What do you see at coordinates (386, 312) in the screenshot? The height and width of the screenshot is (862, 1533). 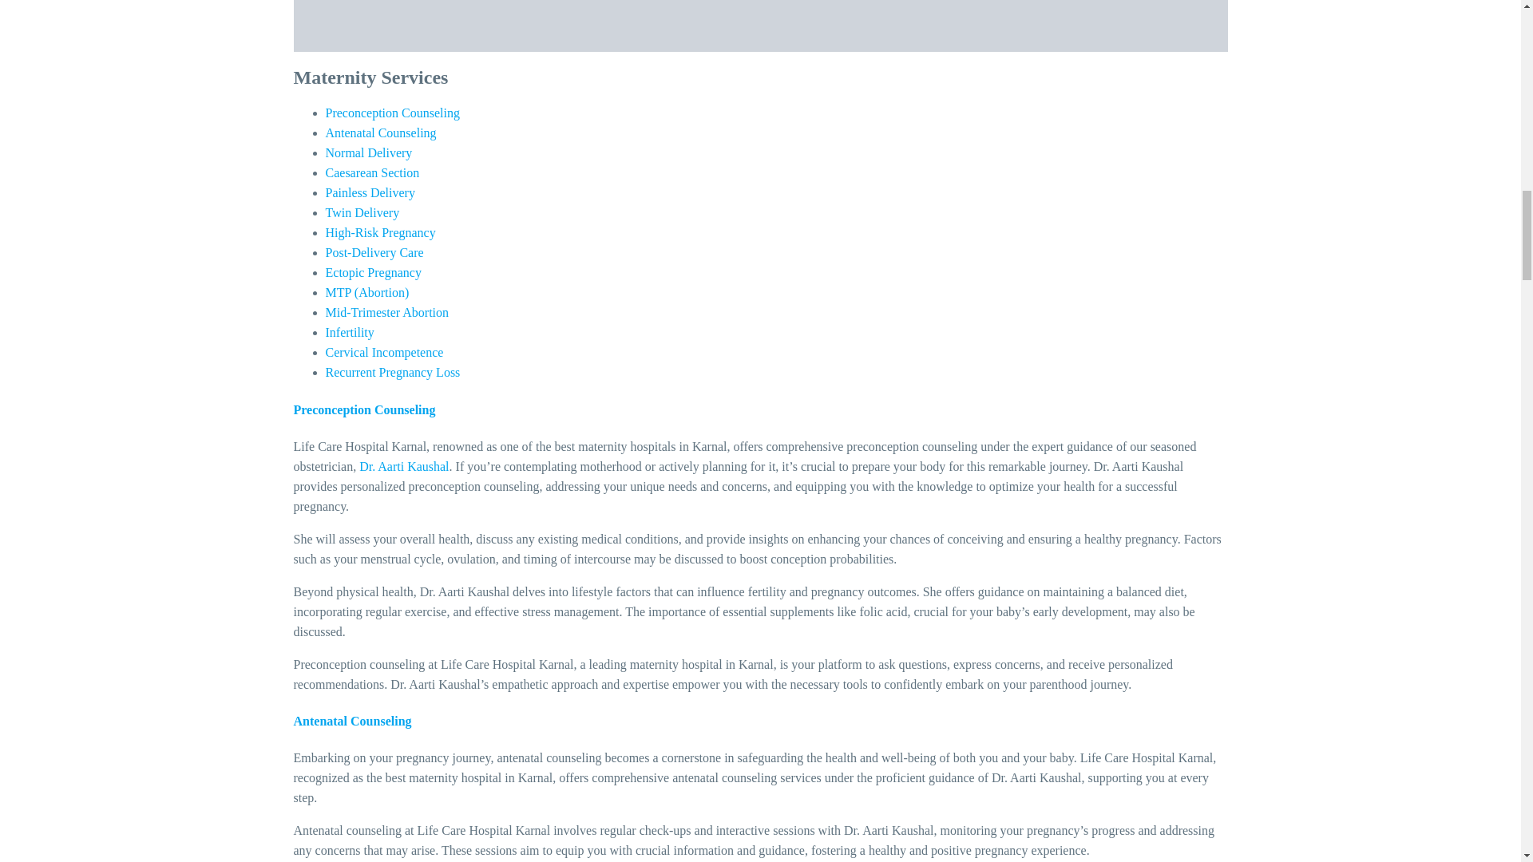 I see `Mid-Trimester Abortion` at bounding box center [386, 312].